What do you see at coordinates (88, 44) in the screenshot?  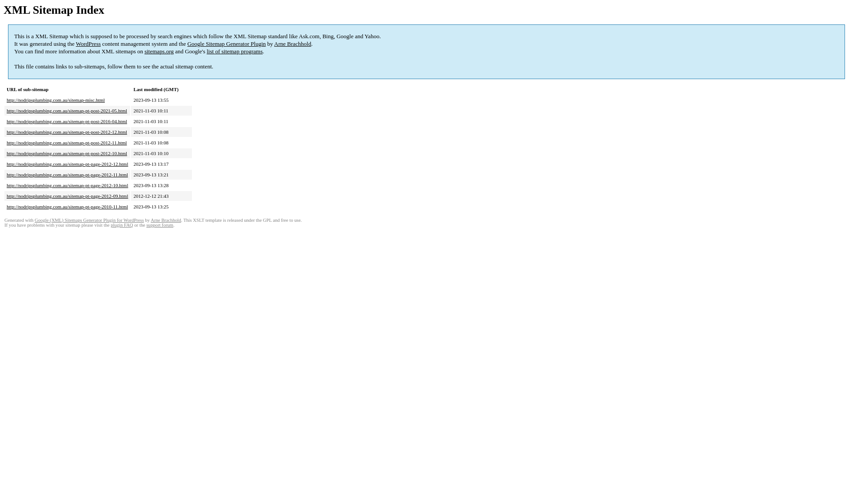 I see `WordPress` at bounding box center [88, 44].